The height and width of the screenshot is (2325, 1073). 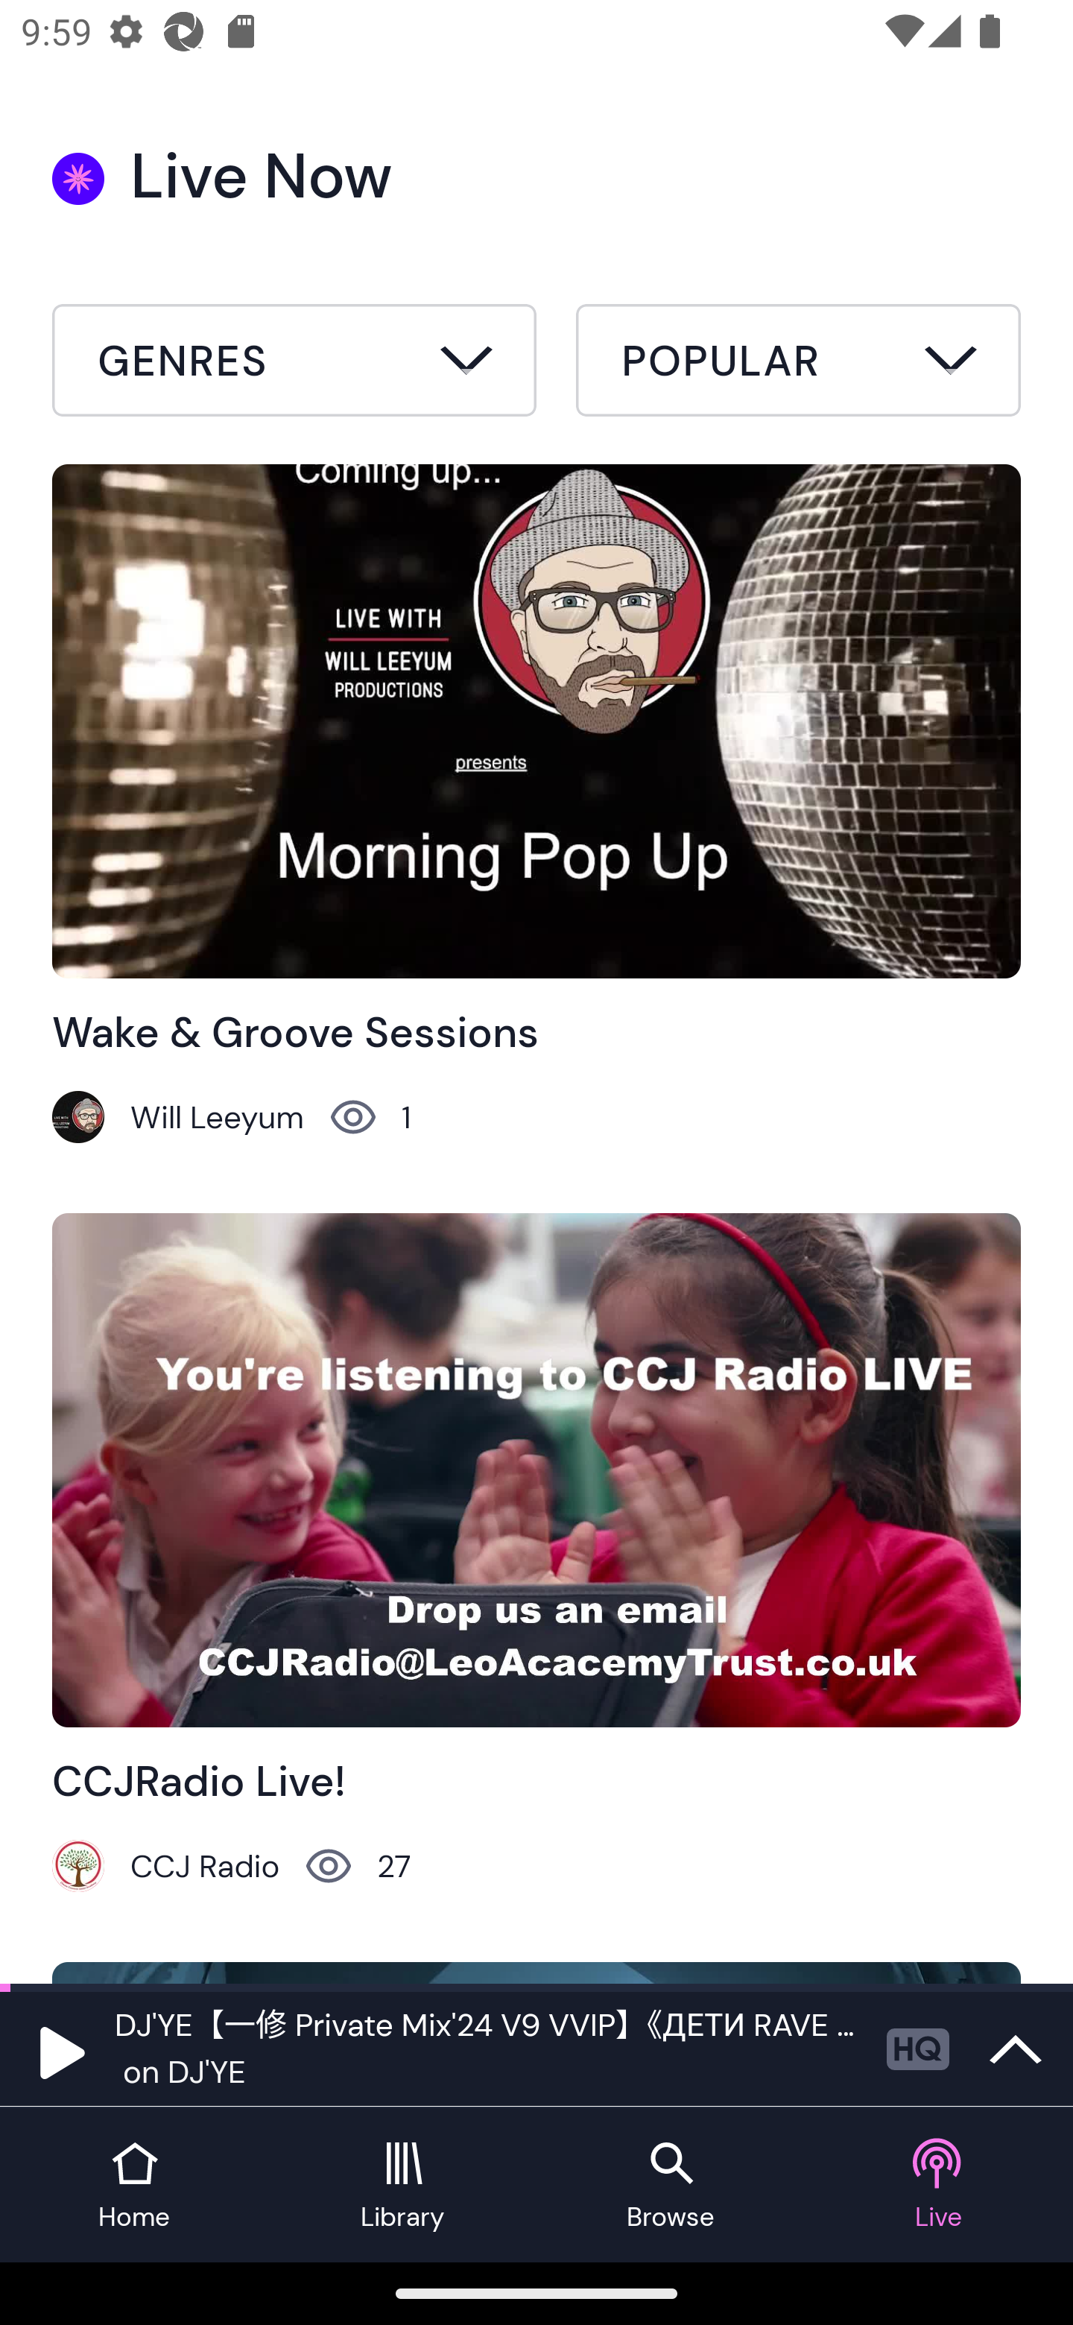 What do you see at coordinates (939, 2185) in the screenshot?
I see `Live tab Live` at bounding box center [939, 2185].